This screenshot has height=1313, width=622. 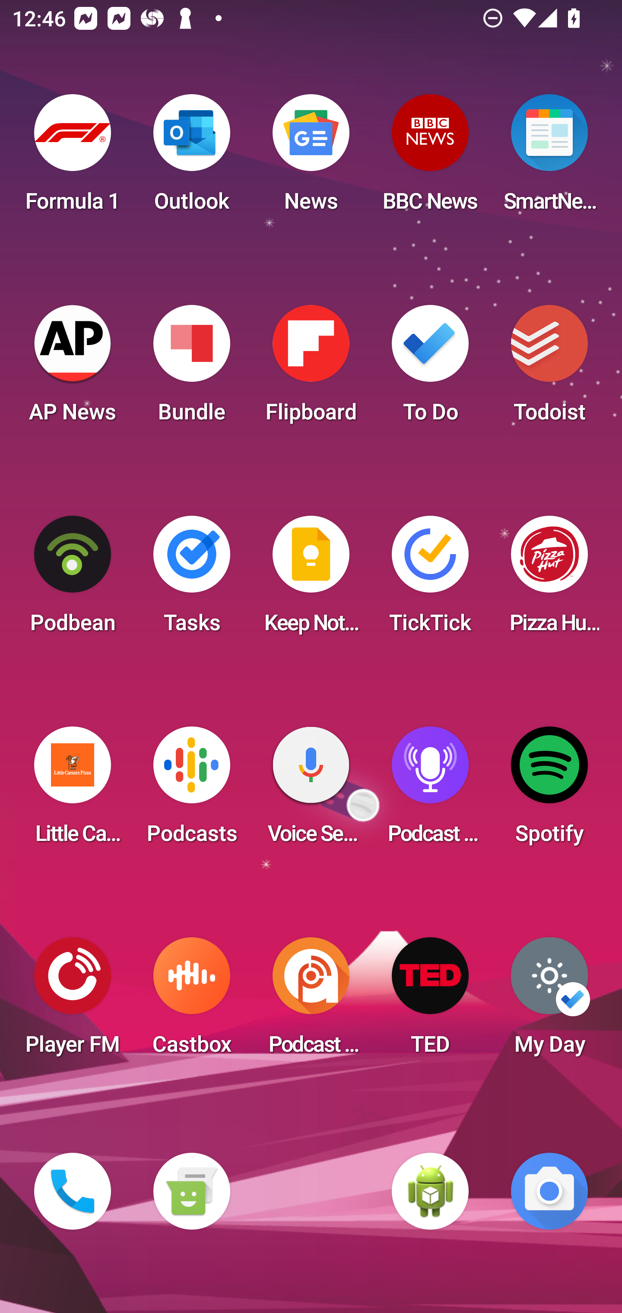 I want to click on SmartNews, so click(x=549, y=158).